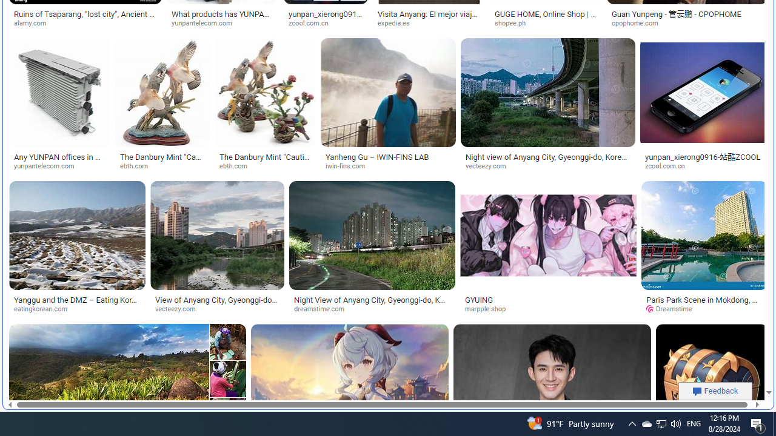 This screenshot has width=776, height=436. What do you see at coordinates (550, 249) in the screenshot?
I see `GYUINGmarpple.shopSave` at bounding box center [550, 249].